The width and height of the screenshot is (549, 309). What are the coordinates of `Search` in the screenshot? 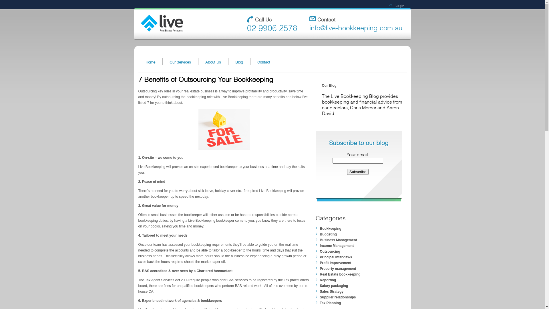 It's located at (37, 5).